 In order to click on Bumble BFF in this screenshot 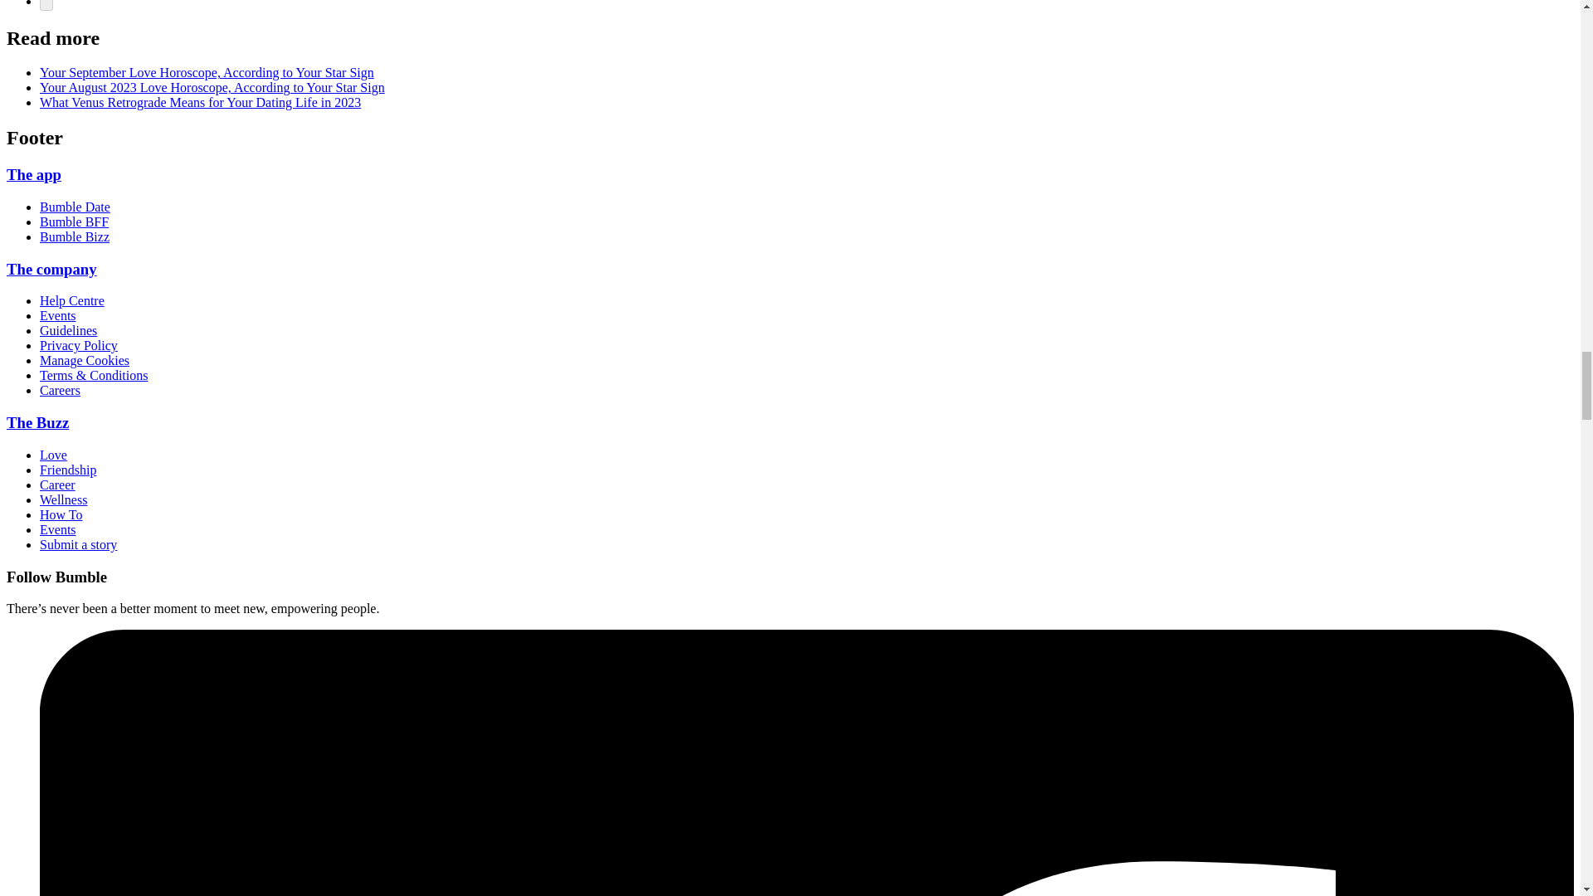, I will do `click(74, 222)`.